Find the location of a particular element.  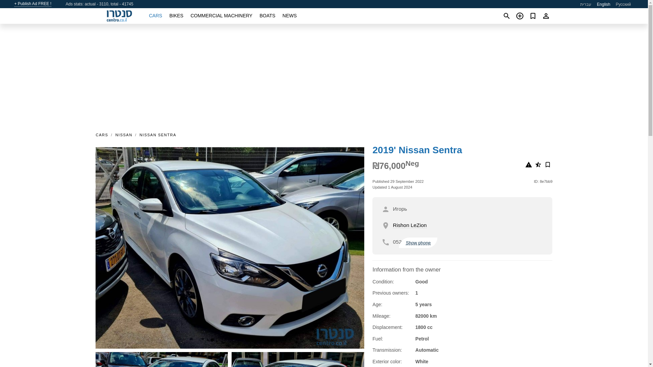

CARS is located at coordinates (103, 135).